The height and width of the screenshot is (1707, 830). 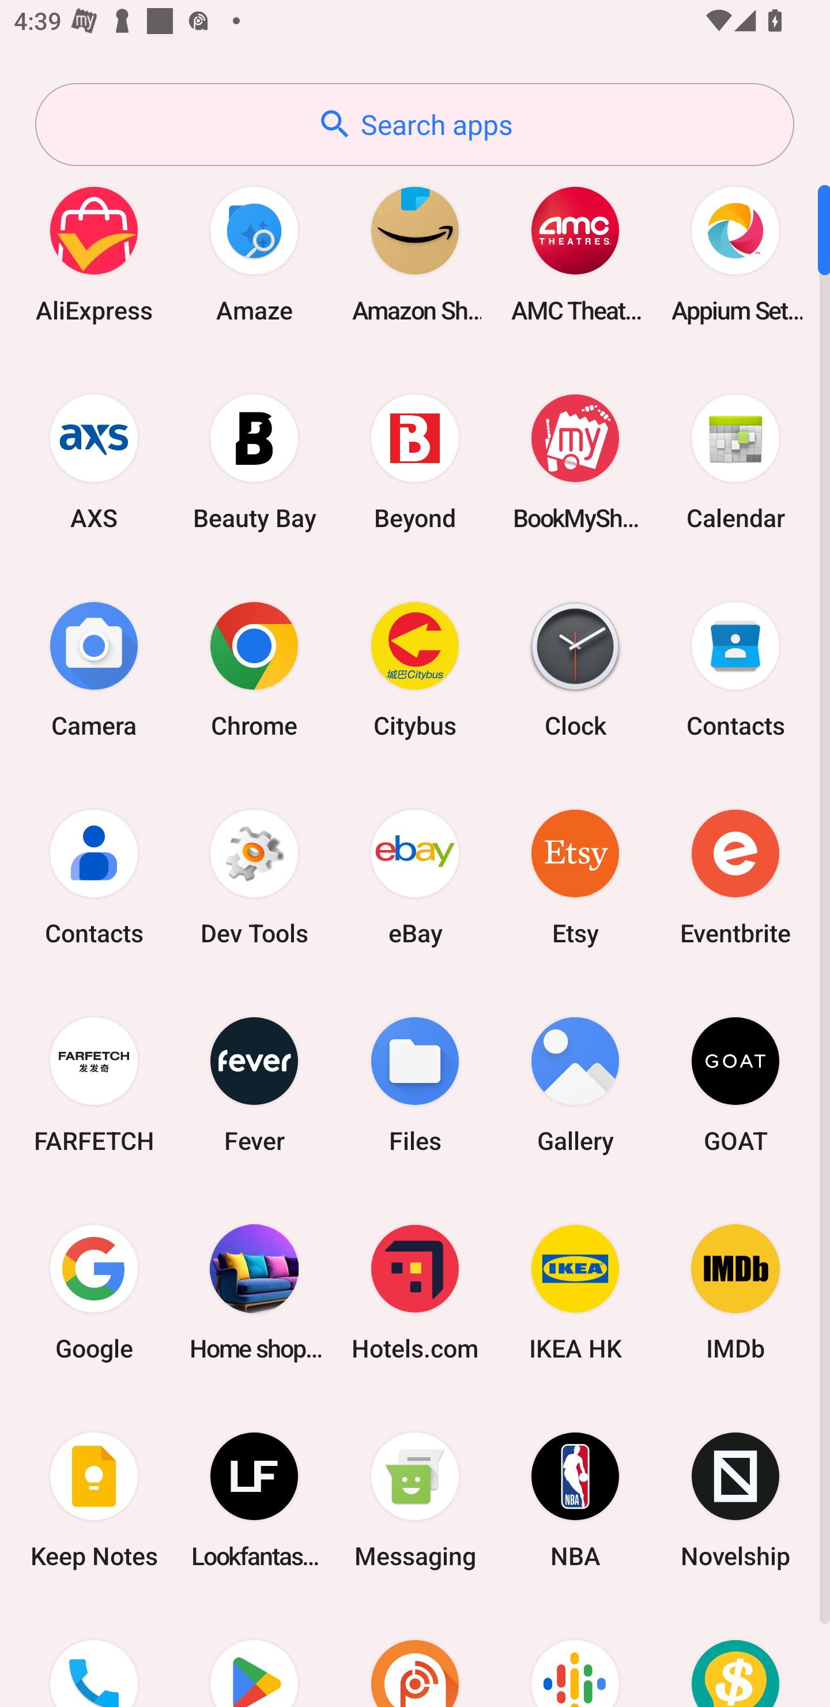 What do you see at coordinates (254, 1501) in the screenshot?
I see `Lookfantastic` at bounding box center [254, 1501].